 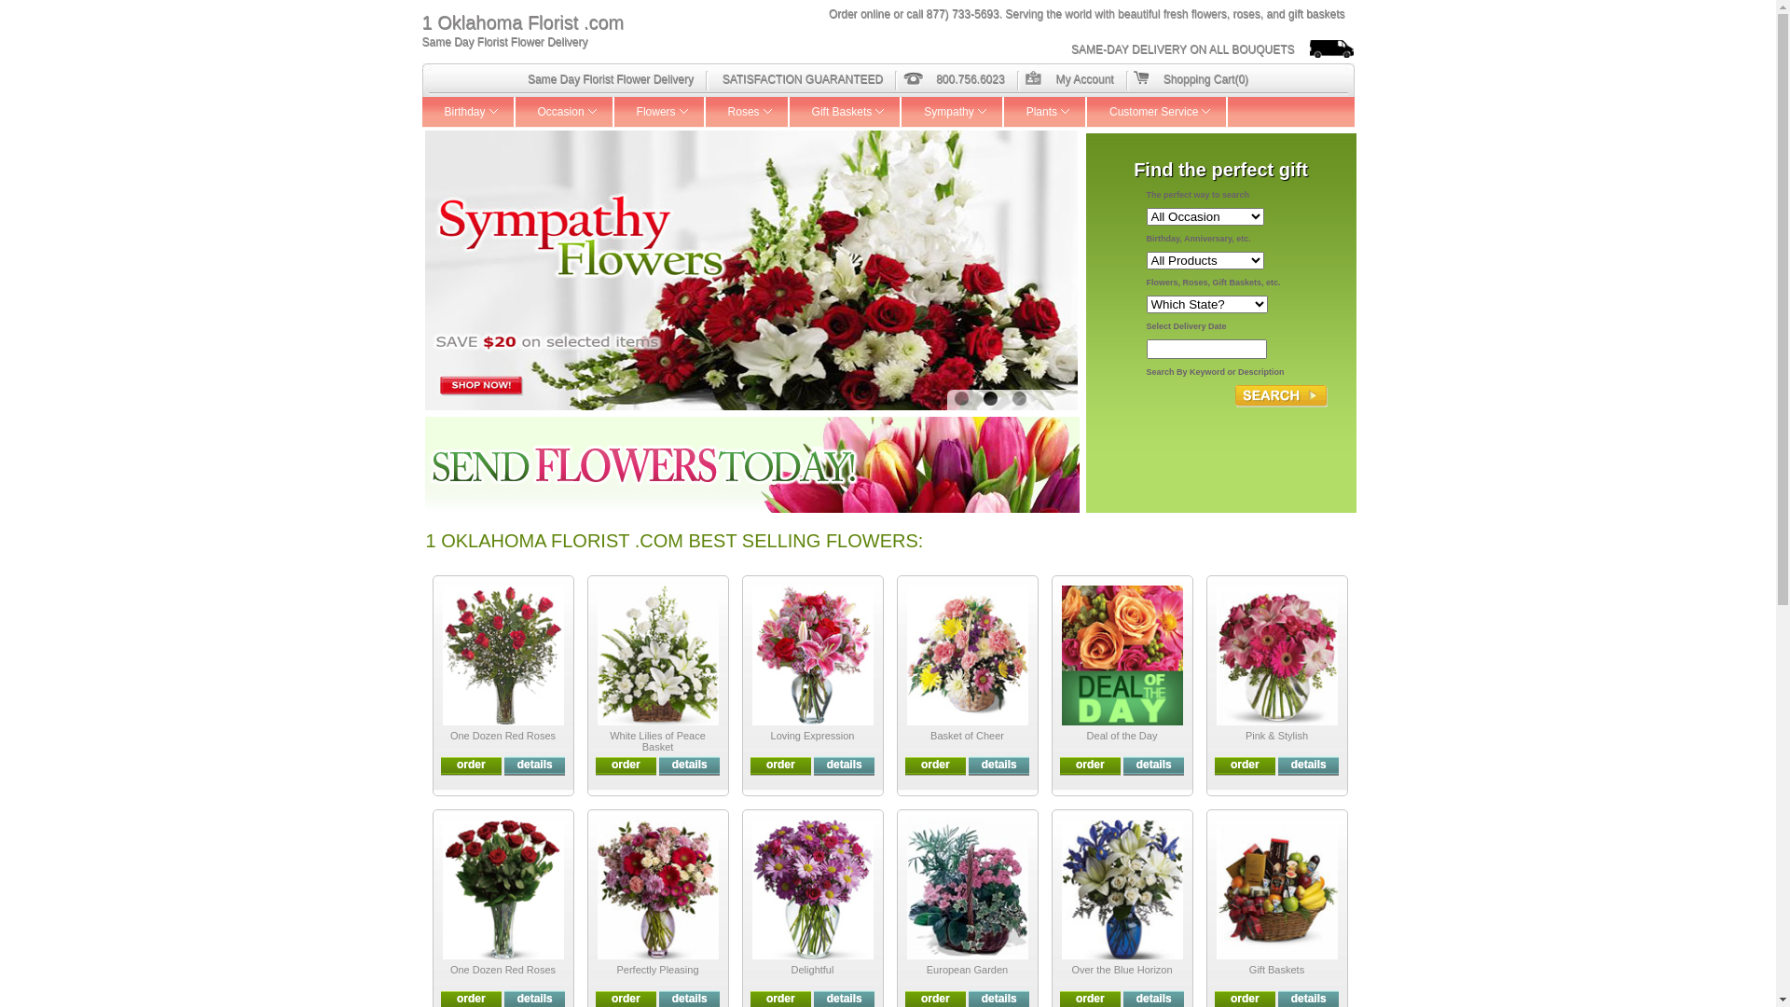 What do you see at coordinates (472, 999) in the screenshot?
I see `order` at bounding box center [472, 999].